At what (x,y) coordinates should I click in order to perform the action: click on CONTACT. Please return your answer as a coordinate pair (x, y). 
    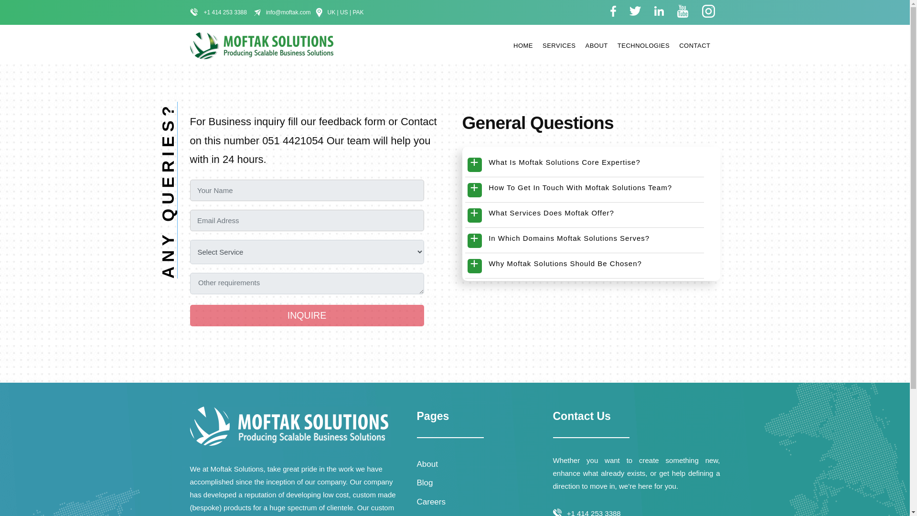
    Looking at the image, I should click on (694, 46).